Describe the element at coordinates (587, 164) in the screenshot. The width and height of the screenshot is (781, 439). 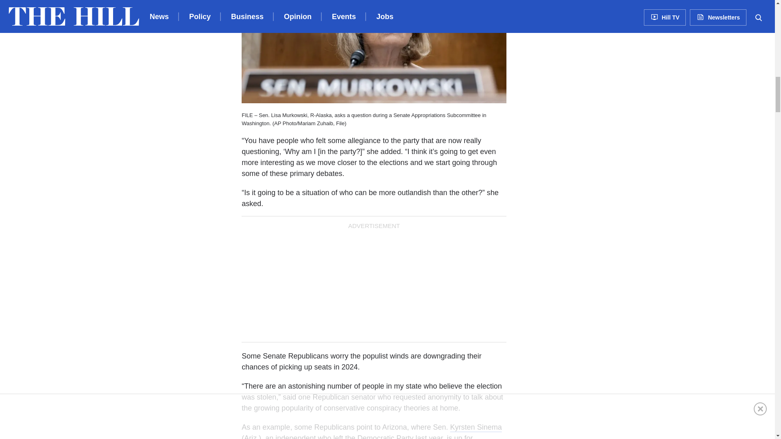
I see `3rd party ad content` at that location.